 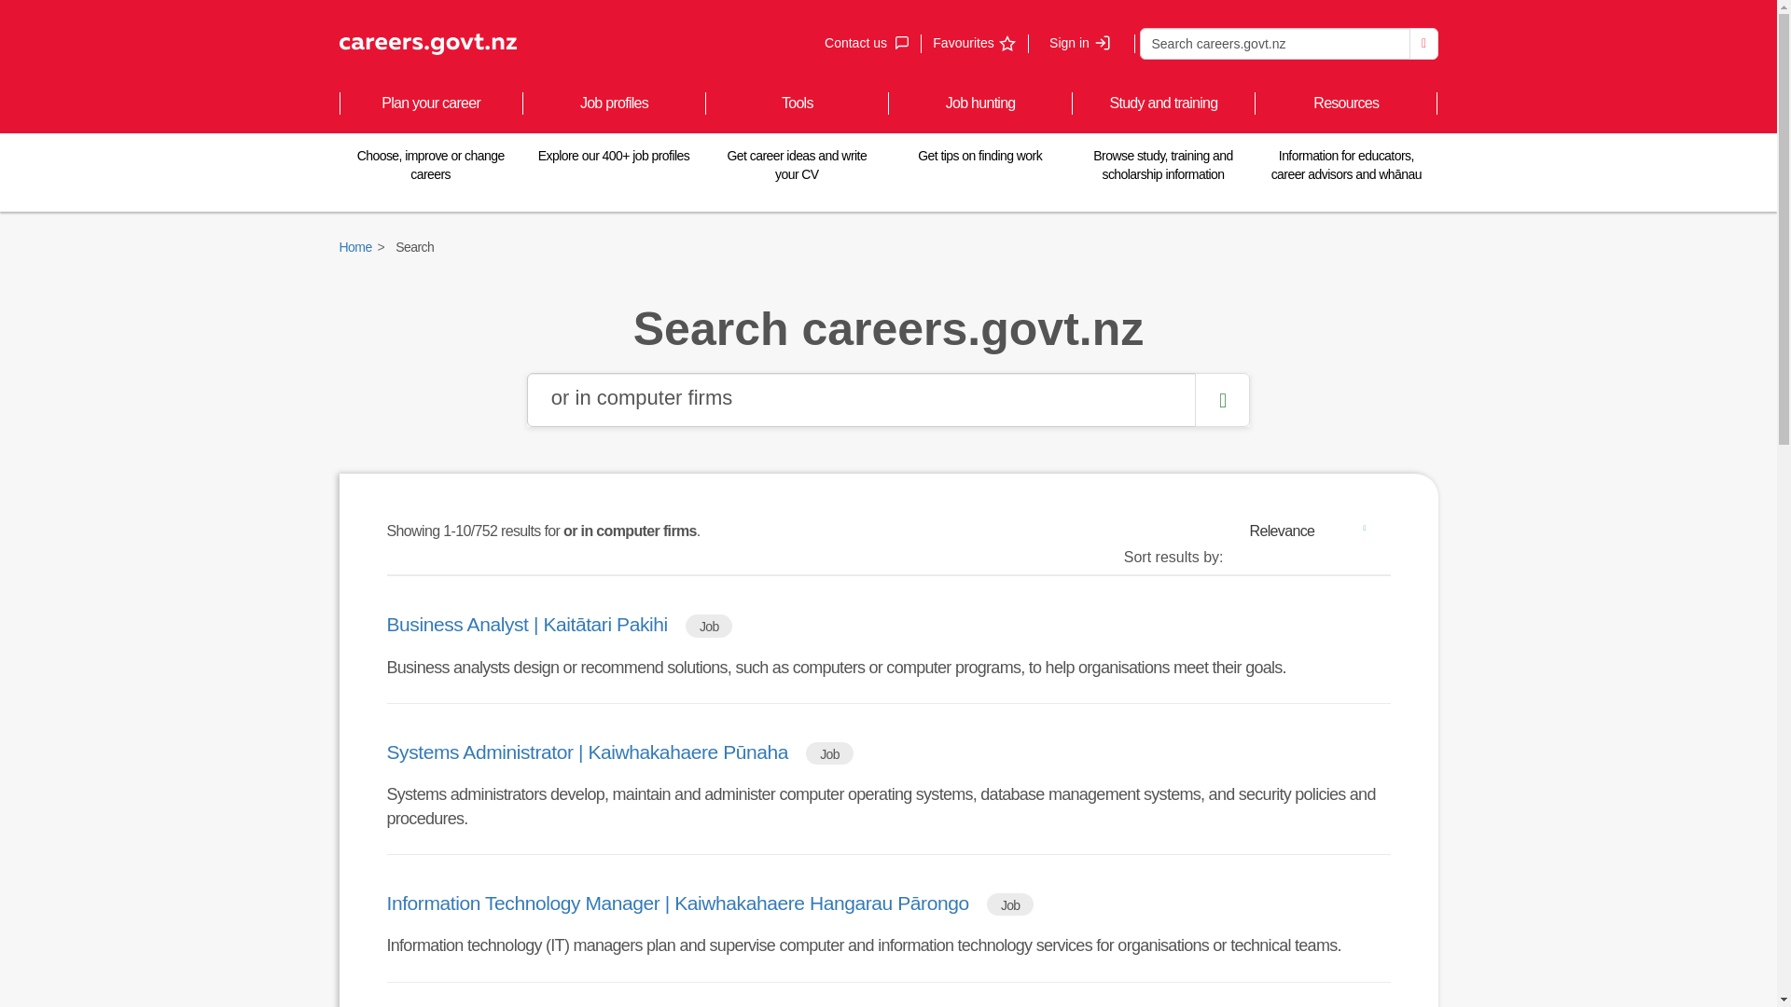 I want to click on Sign in, so click(x=1080, y=43).